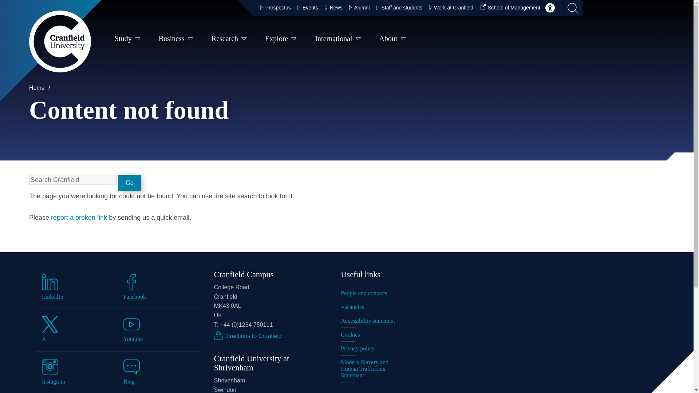 Image resolution: width=699 pixels, height=393 pixels. What do you see at coordinates (371, 307) in the screenshot?
I see `Vacancies` at bounding box center [371, 307].